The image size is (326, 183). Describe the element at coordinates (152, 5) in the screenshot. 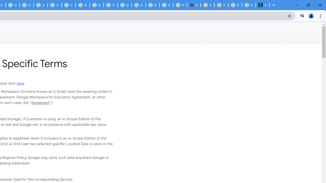

I see `Browse Chrome as a guest - Computer - Google Chrome Help` at that location.